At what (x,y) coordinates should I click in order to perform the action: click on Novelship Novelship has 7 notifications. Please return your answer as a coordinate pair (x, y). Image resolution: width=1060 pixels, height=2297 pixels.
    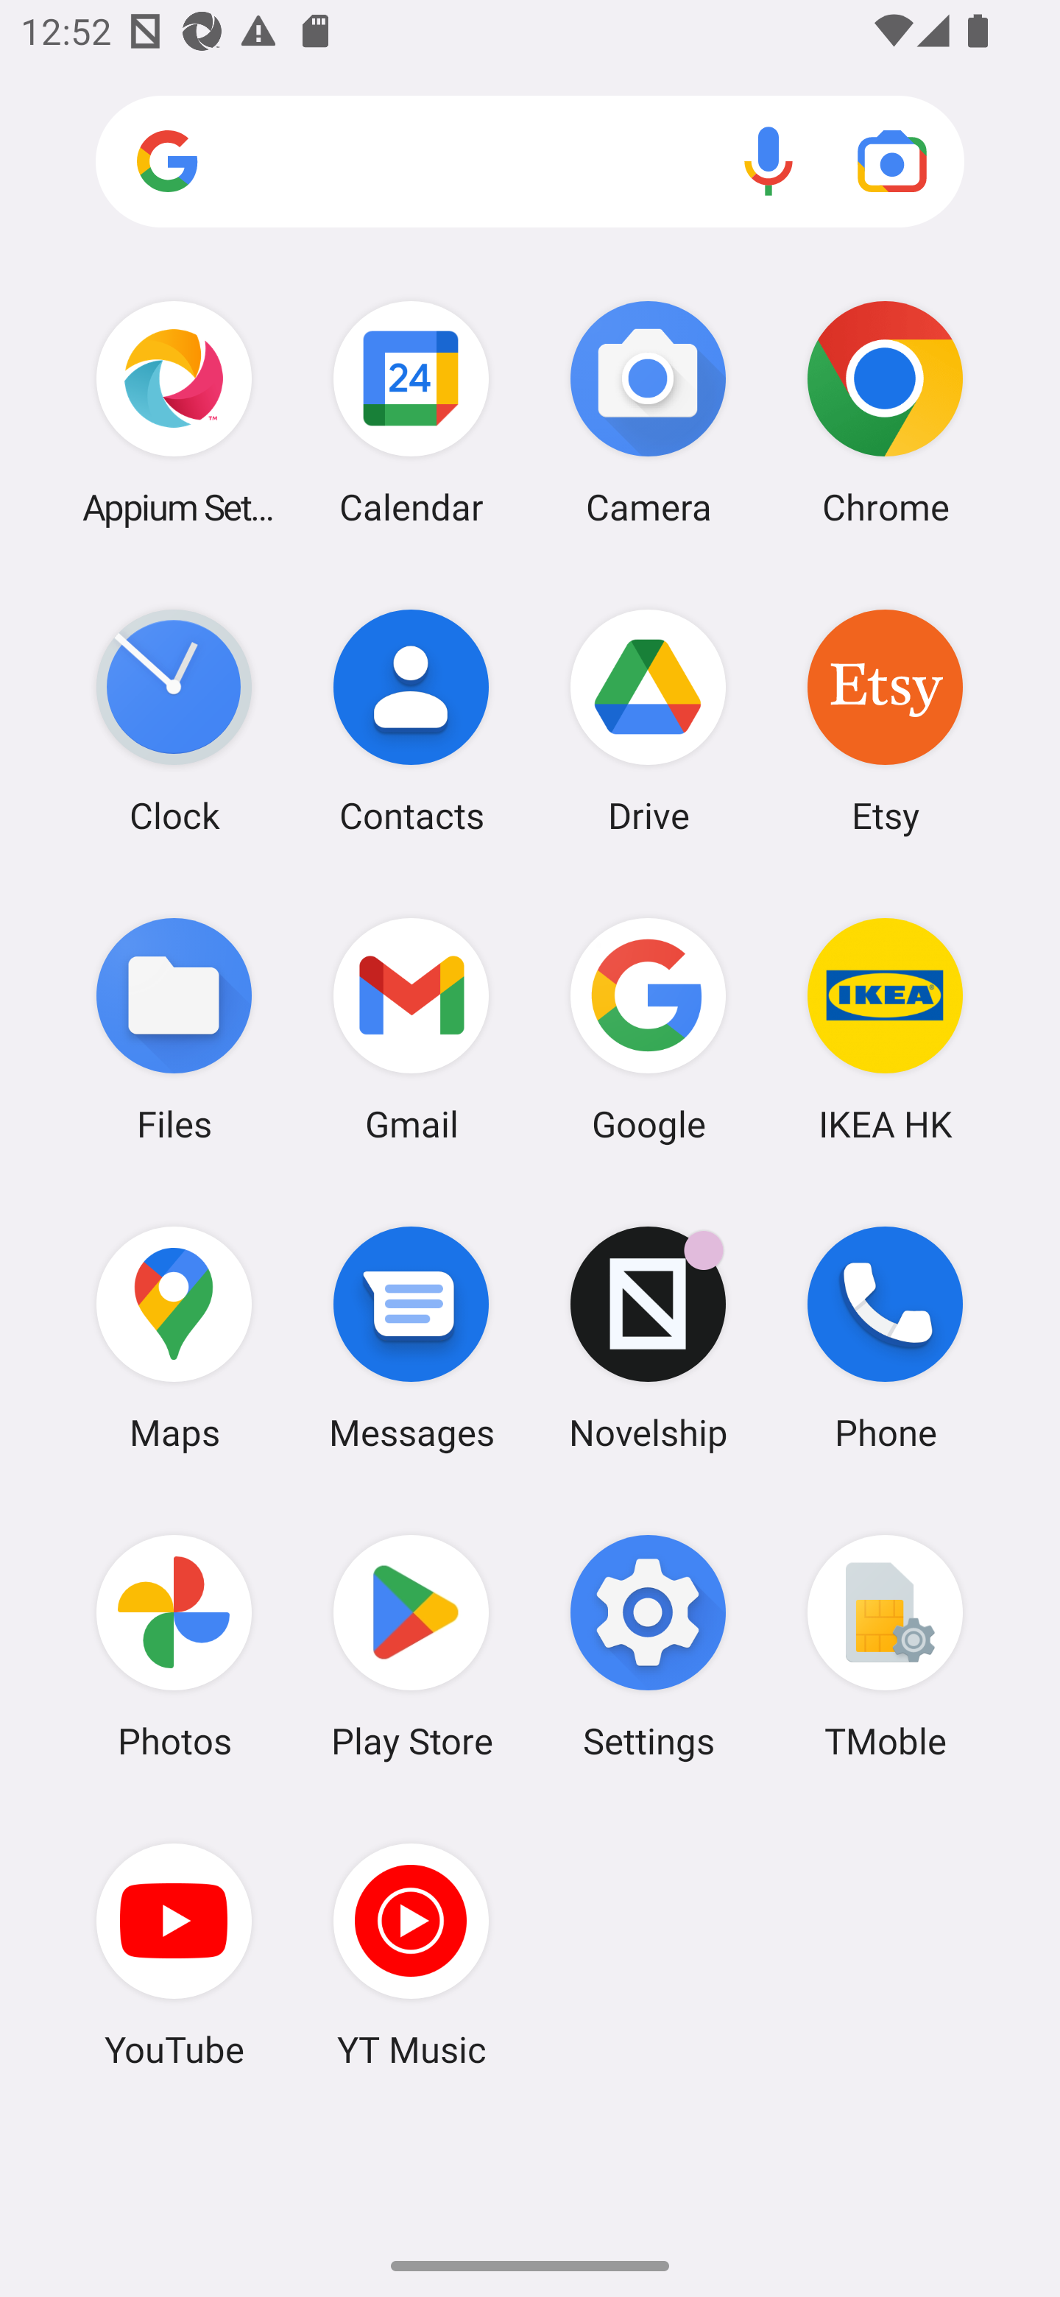
    Looking at the image, I should click on (649, 1338).